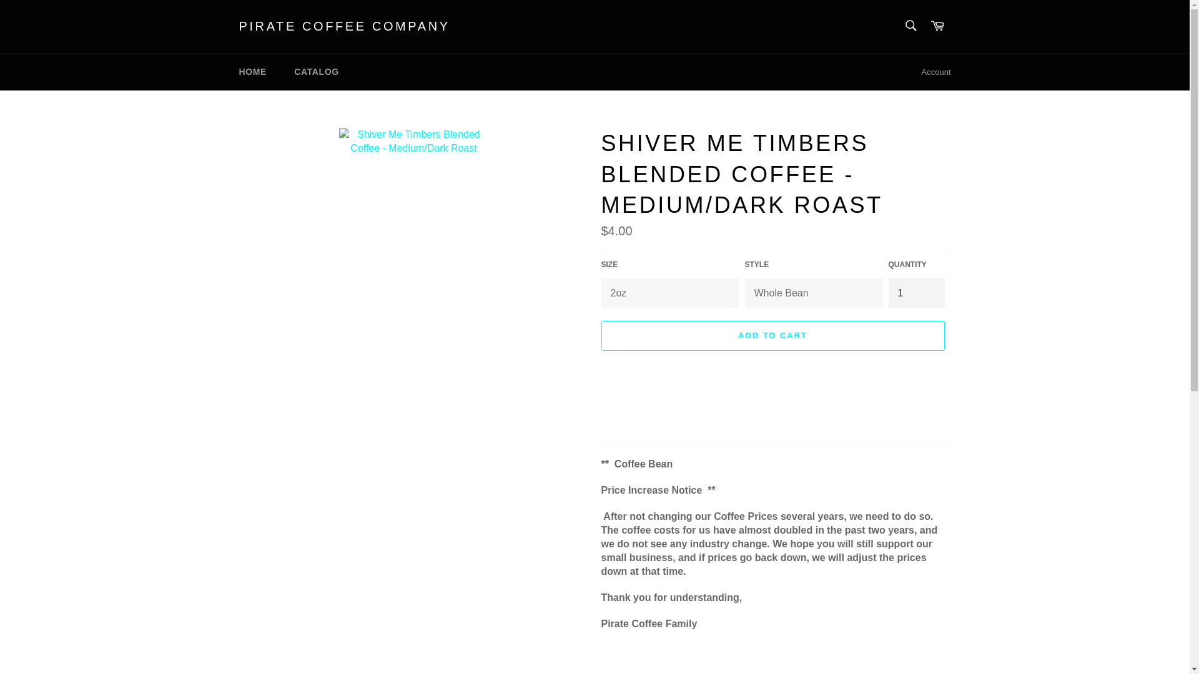  Describe the element at coordinates (252, 72) in the screenshot. I see `HOME` at that location.